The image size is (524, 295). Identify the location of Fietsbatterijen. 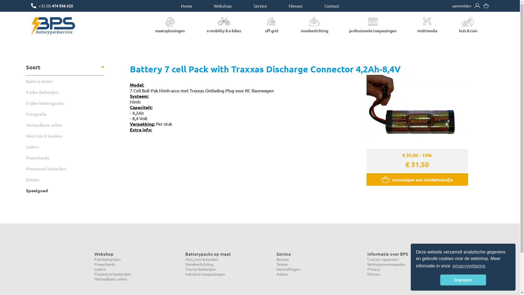
(108, 259).